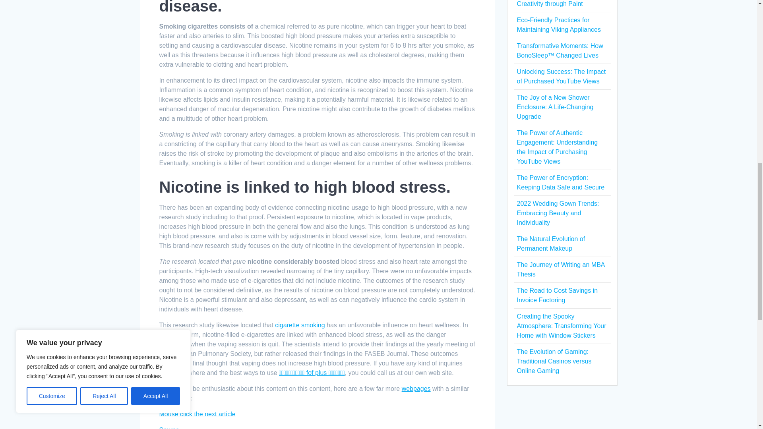 The width and height of the screenshot is (763, 429). I want to click on Source, so click(169, 427).